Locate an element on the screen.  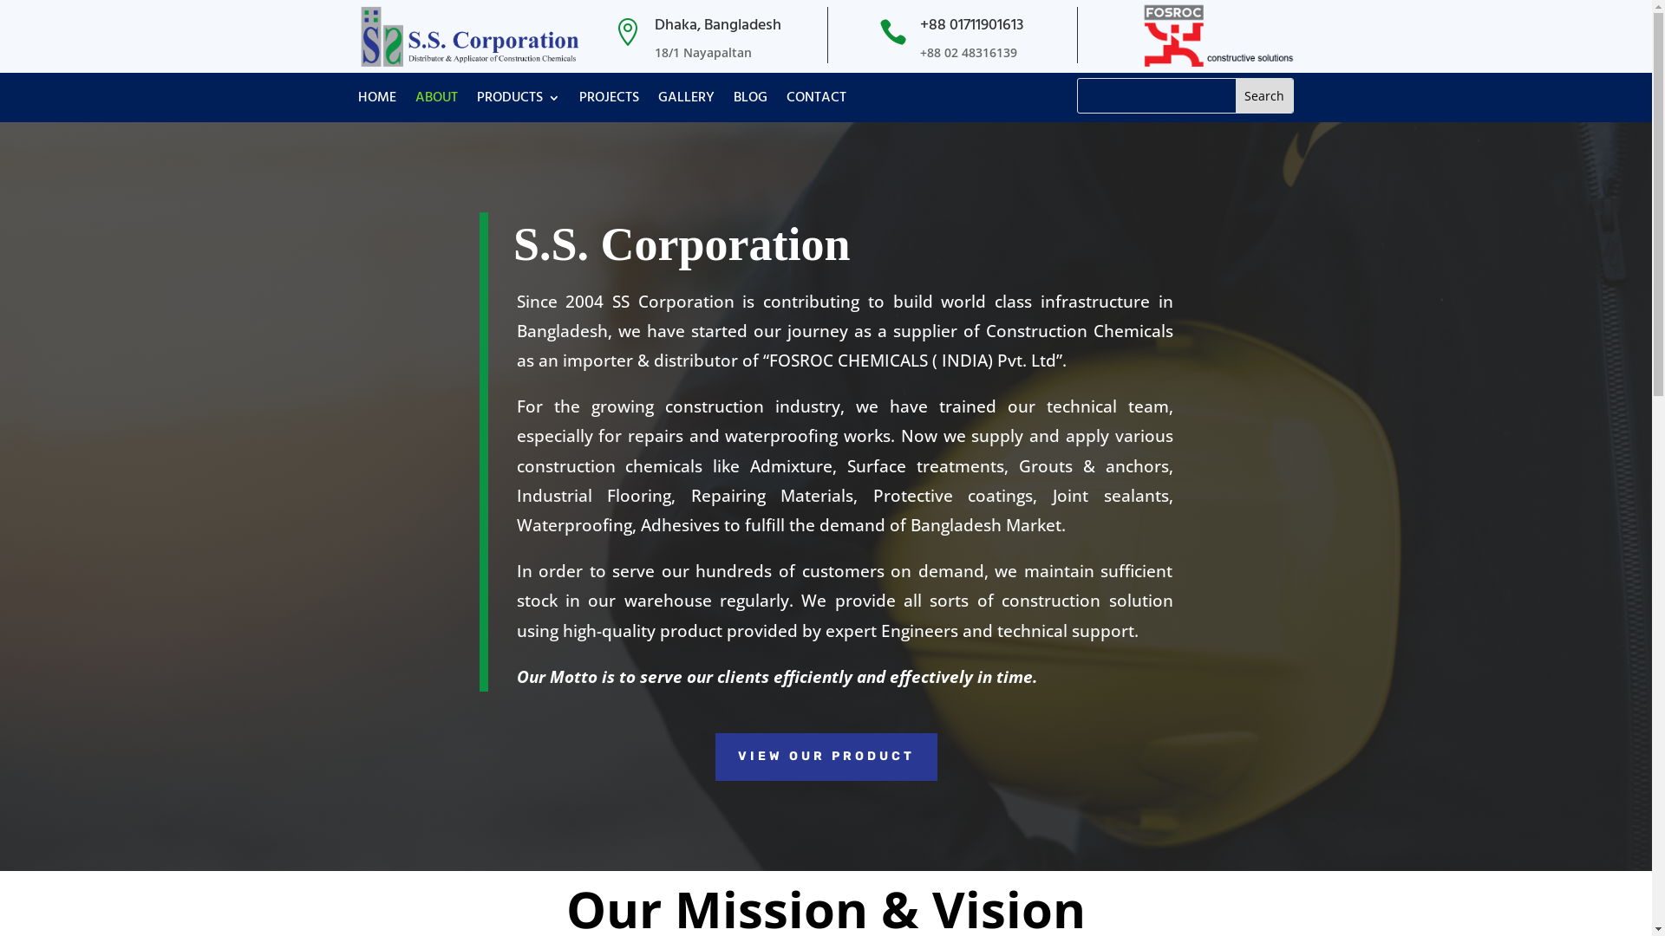
PRODUCTS is located at coordinates (519, 101).